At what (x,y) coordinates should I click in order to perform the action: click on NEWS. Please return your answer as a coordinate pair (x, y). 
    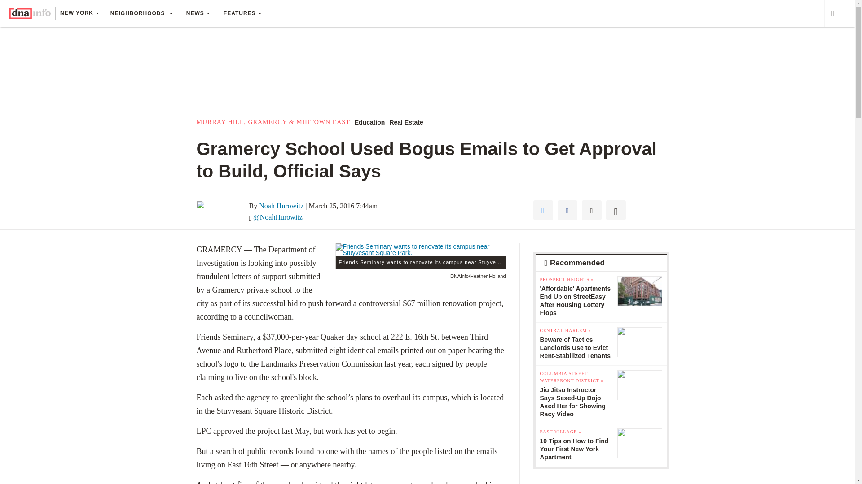
    Looking at the image, I should click on (198, 13).